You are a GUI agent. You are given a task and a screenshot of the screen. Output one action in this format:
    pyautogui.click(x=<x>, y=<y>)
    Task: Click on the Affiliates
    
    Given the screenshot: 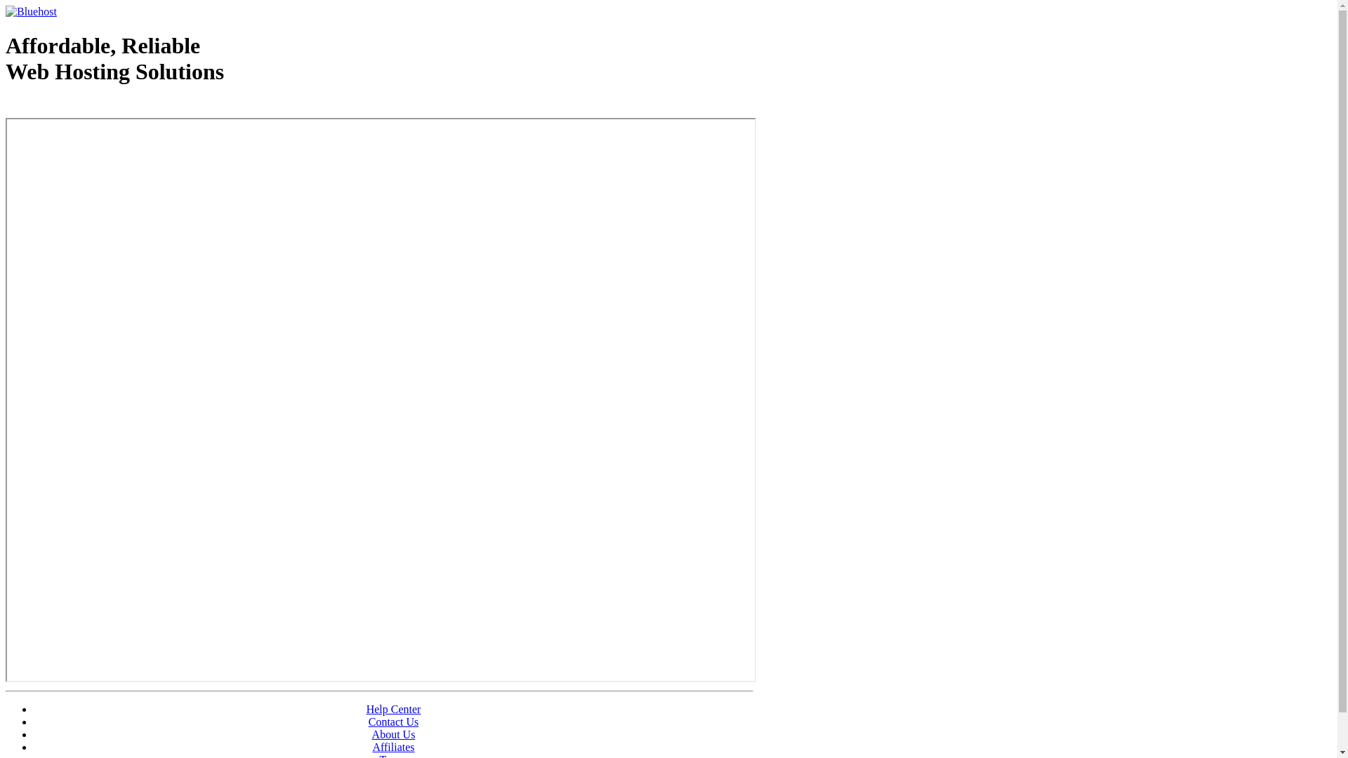 What is the action you would take?
    pyautogui.click(x=393, y=747)
    